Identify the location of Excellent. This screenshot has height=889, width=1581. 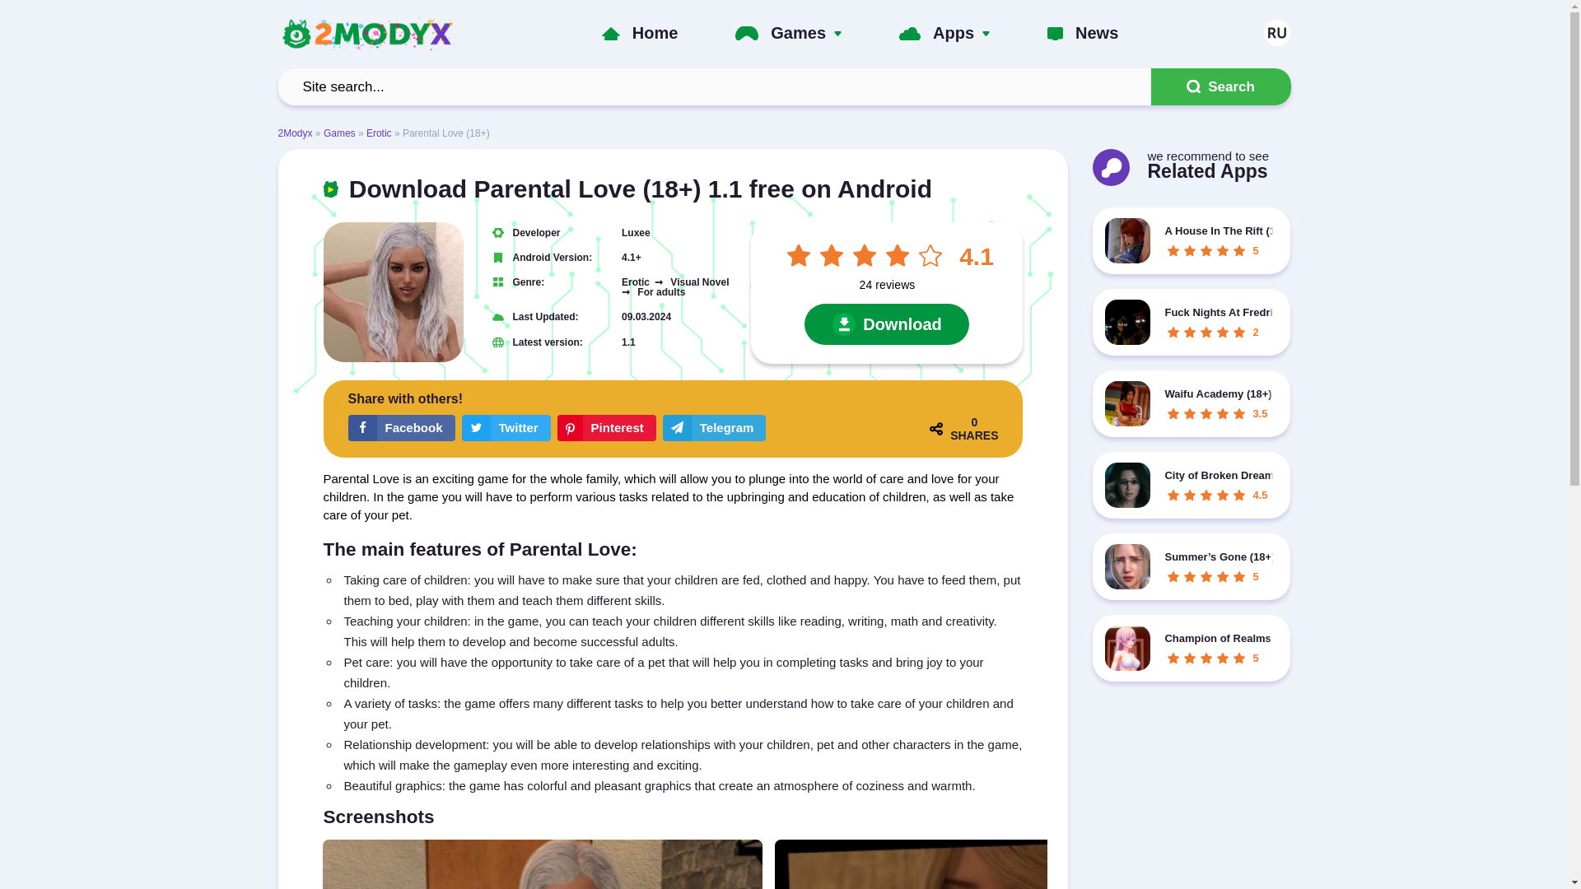
(930, 255).